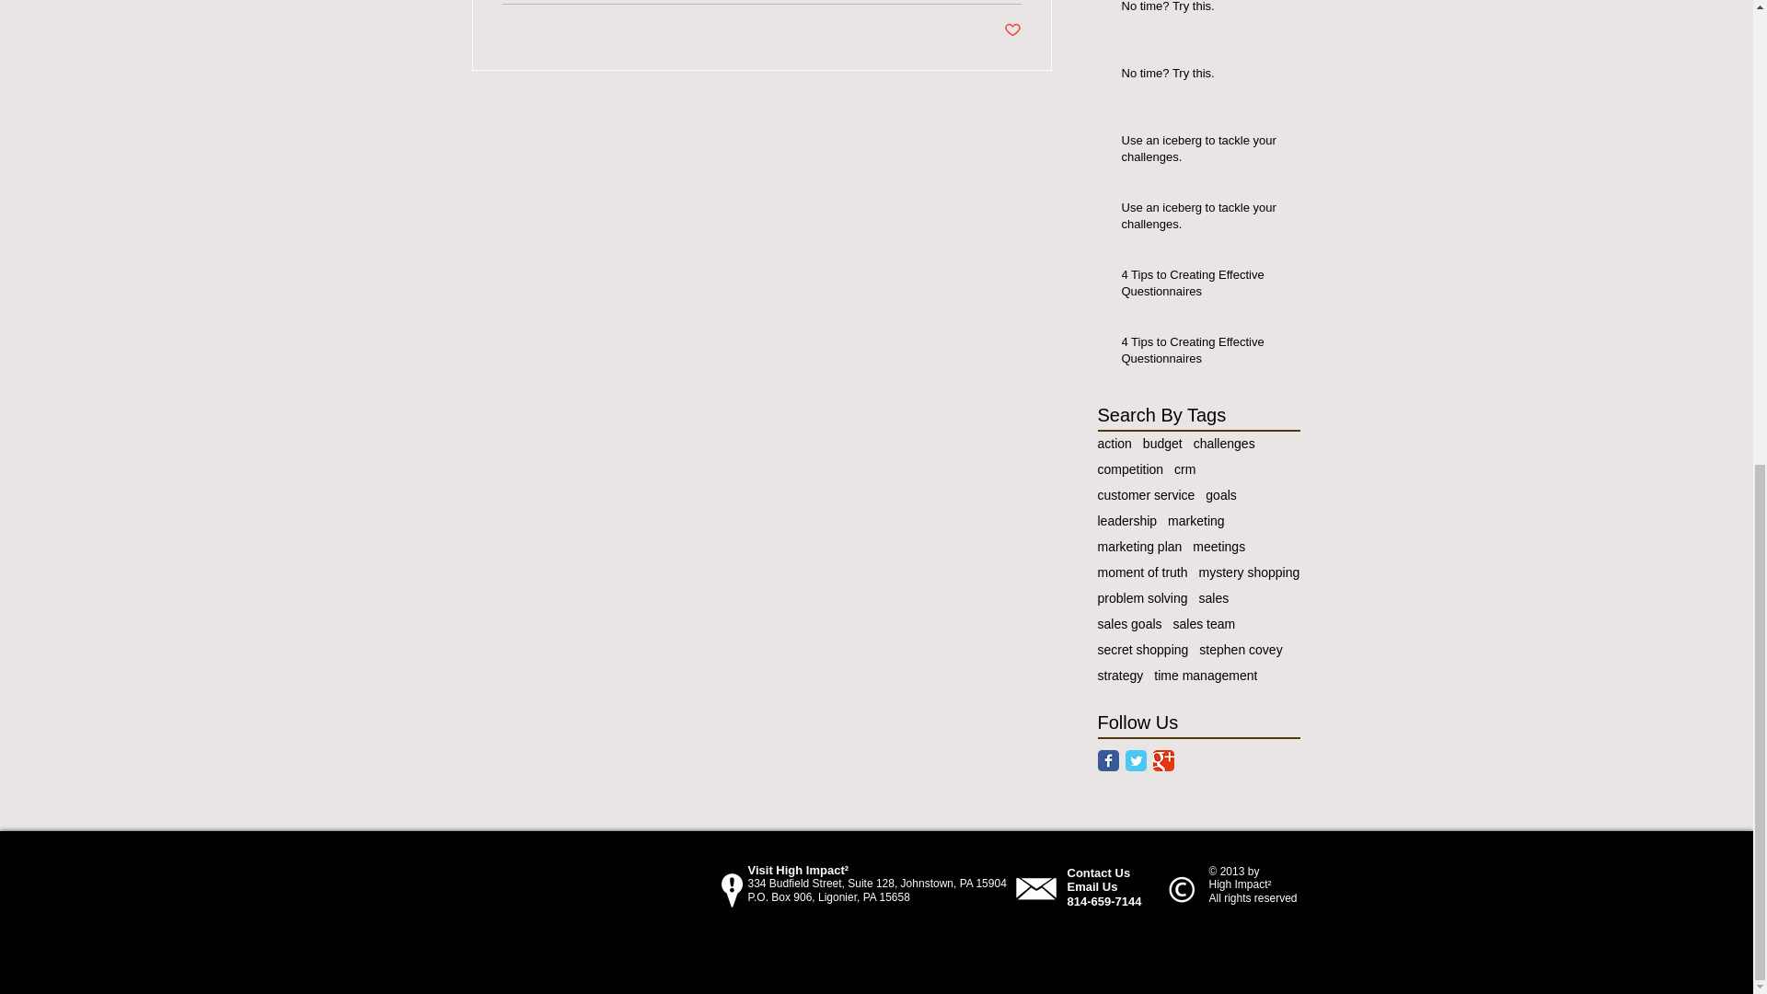 The height and width of the screenshot is (994, 1767). What do you see at coordinates (1224, 444) in the screenshot?
I see `challenges` at bounding box center [1224, 444].